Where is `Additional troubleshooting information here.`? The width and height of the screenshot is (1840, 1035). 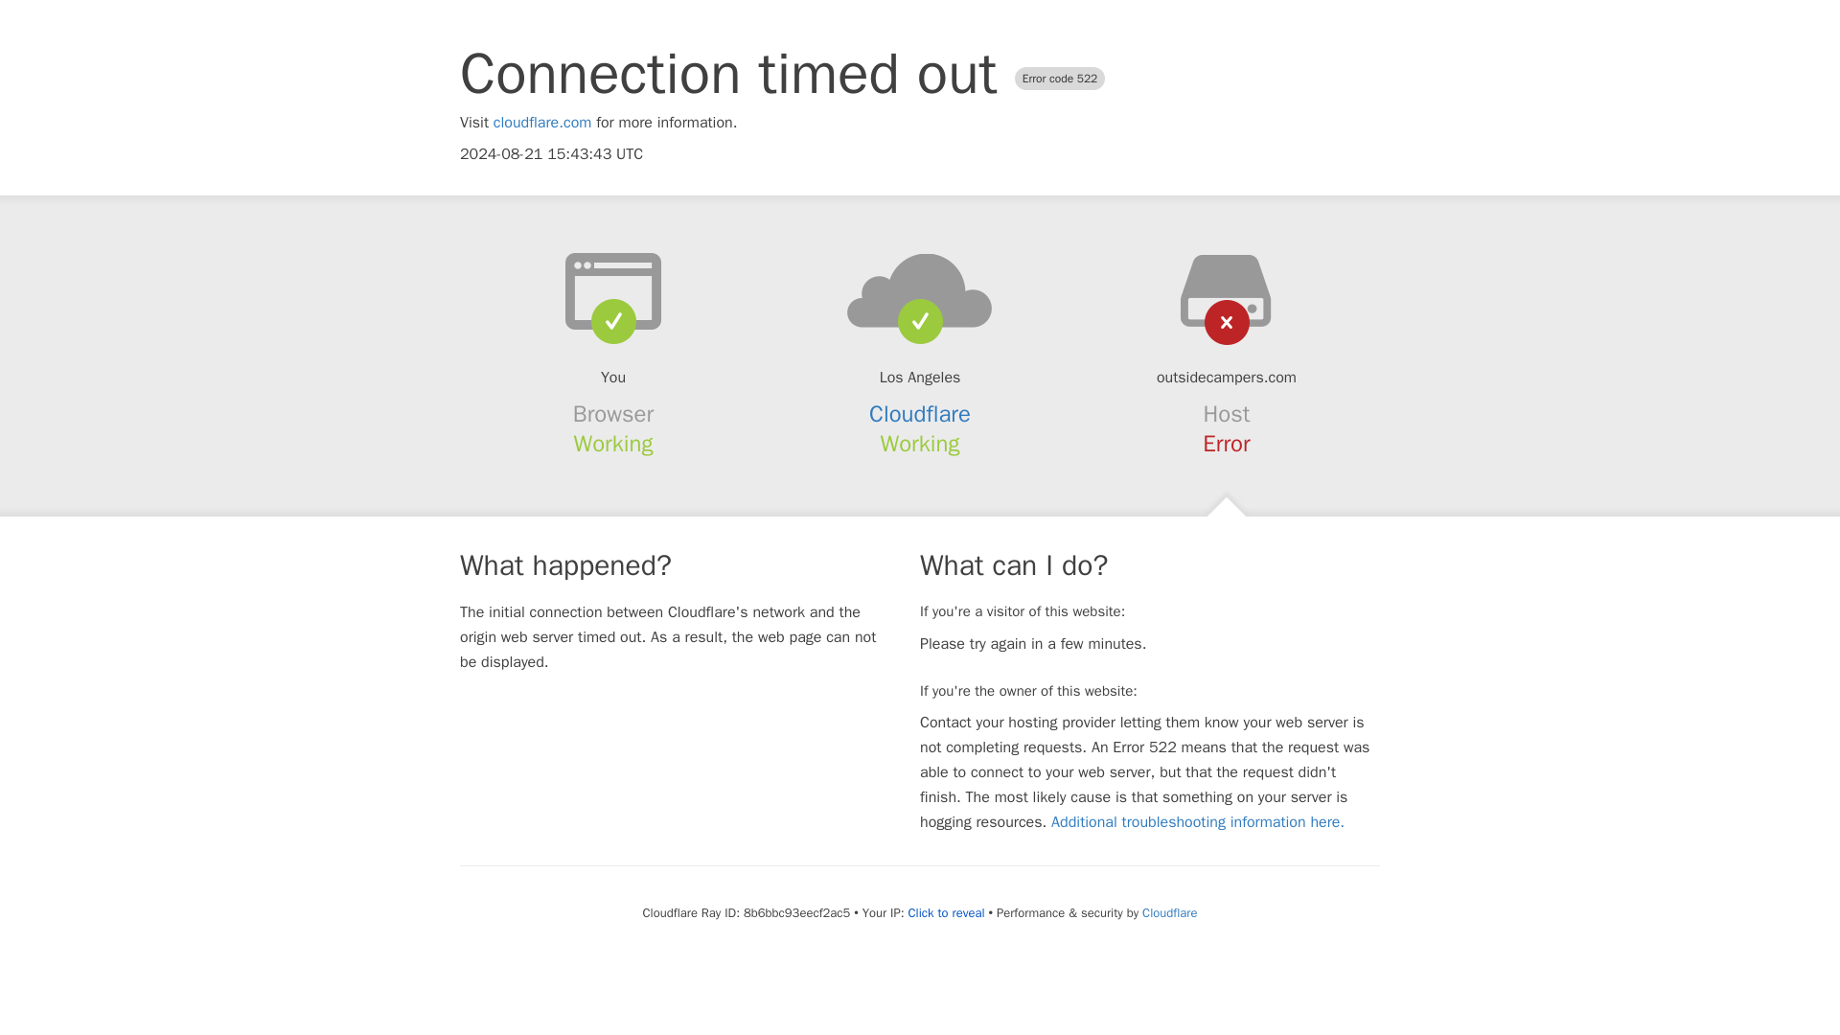
Additional troubleshooting information here. is located at coordinates (1198, 822).